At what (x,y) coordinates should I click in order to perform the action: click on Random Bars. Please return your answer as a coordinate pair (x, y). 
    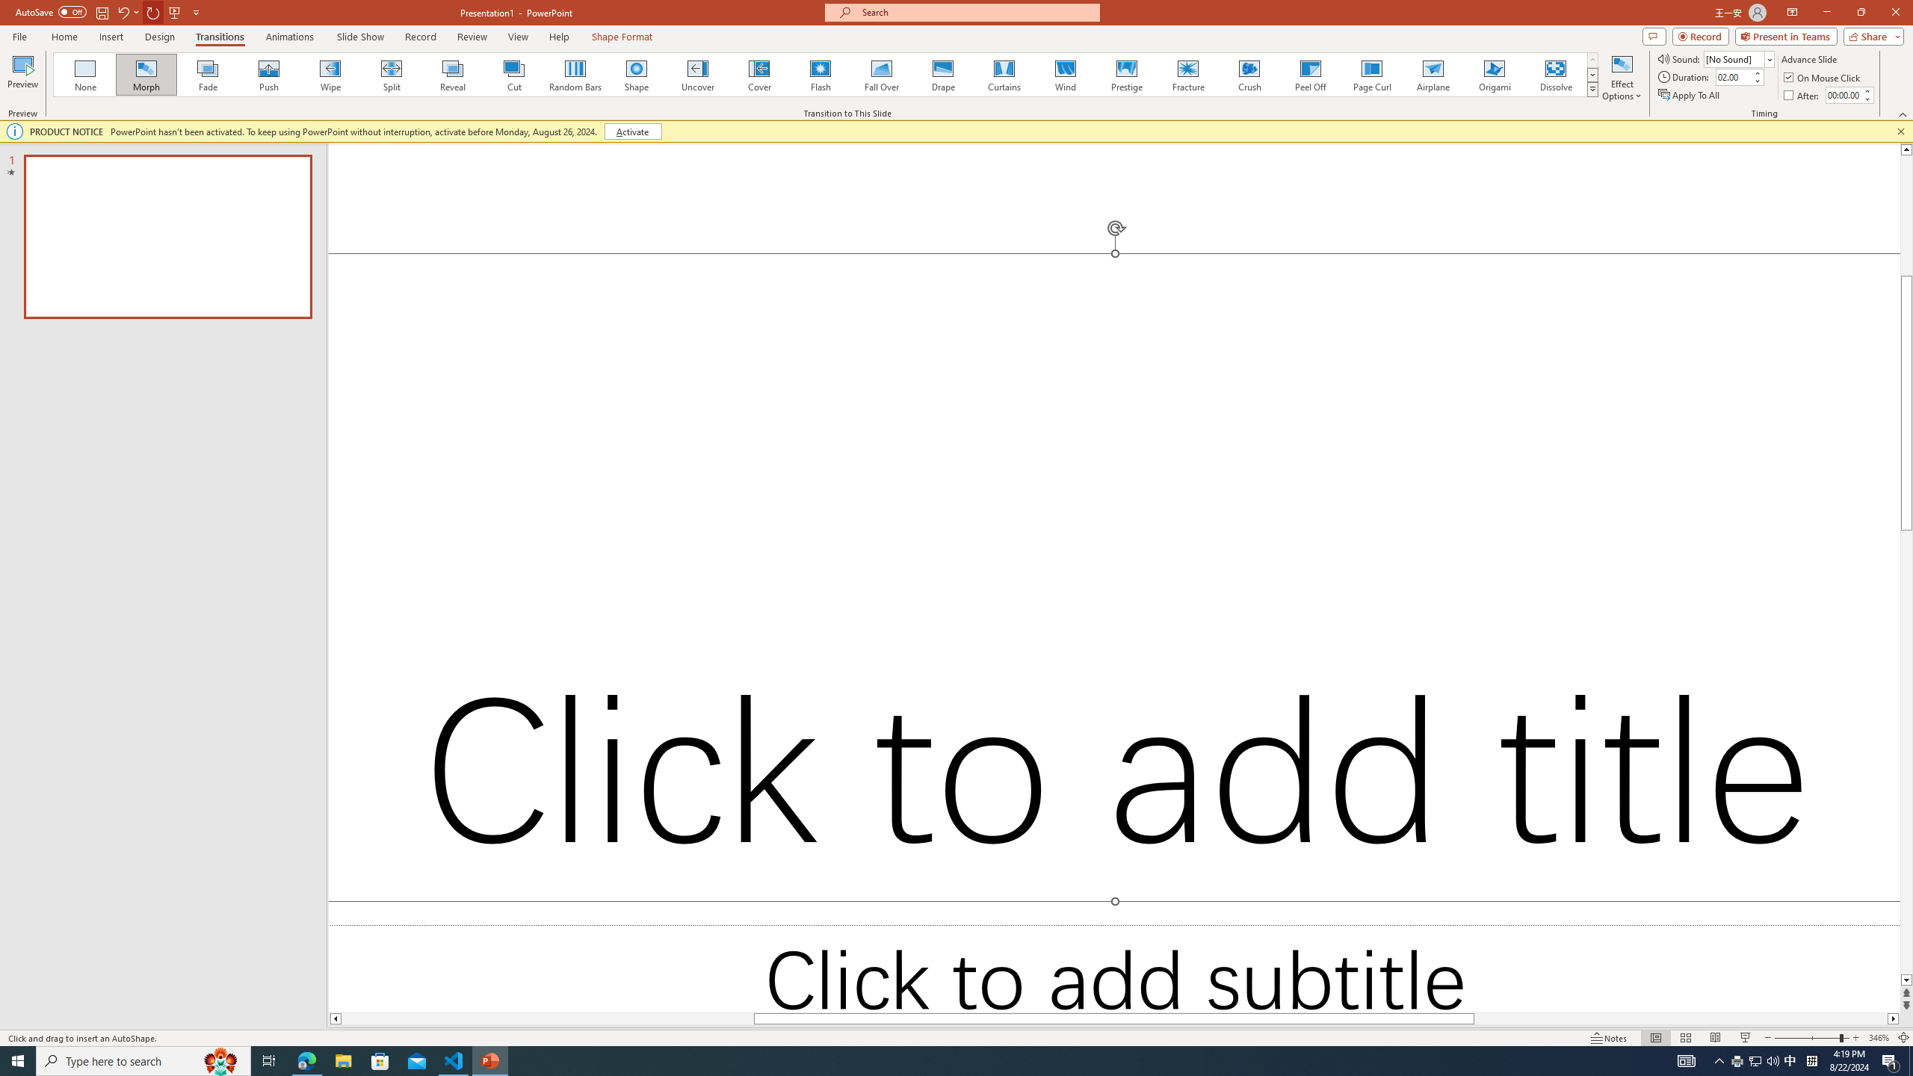
    Looking at the image, I should click on (575, 75).